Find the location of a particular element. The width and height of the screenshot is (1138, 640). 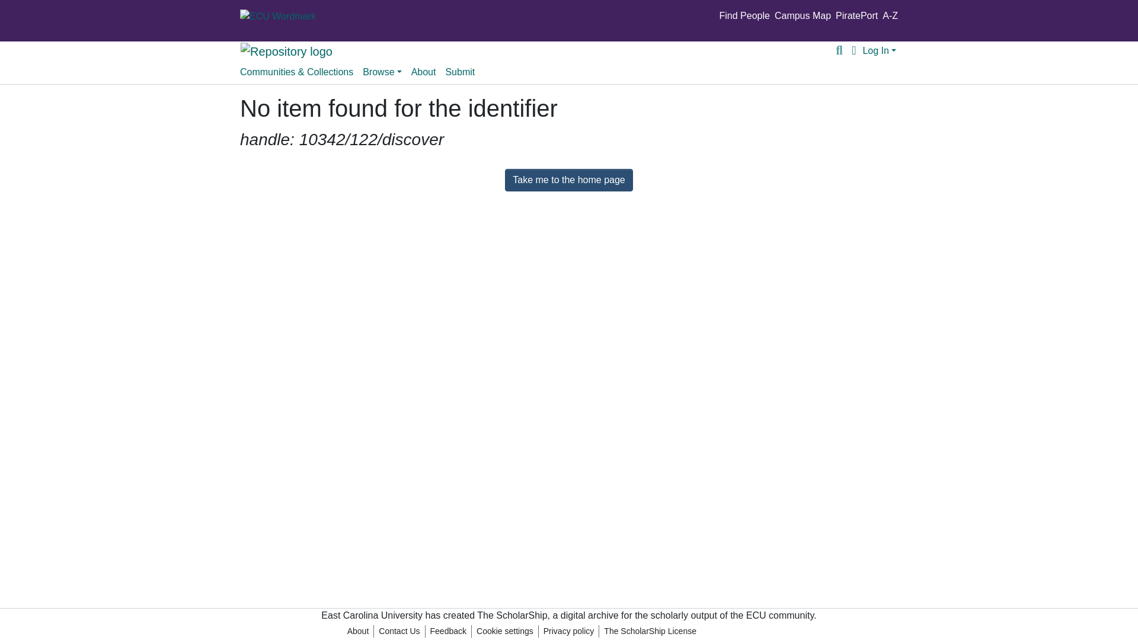

Cookie settings is located at coordinates (505, 631).